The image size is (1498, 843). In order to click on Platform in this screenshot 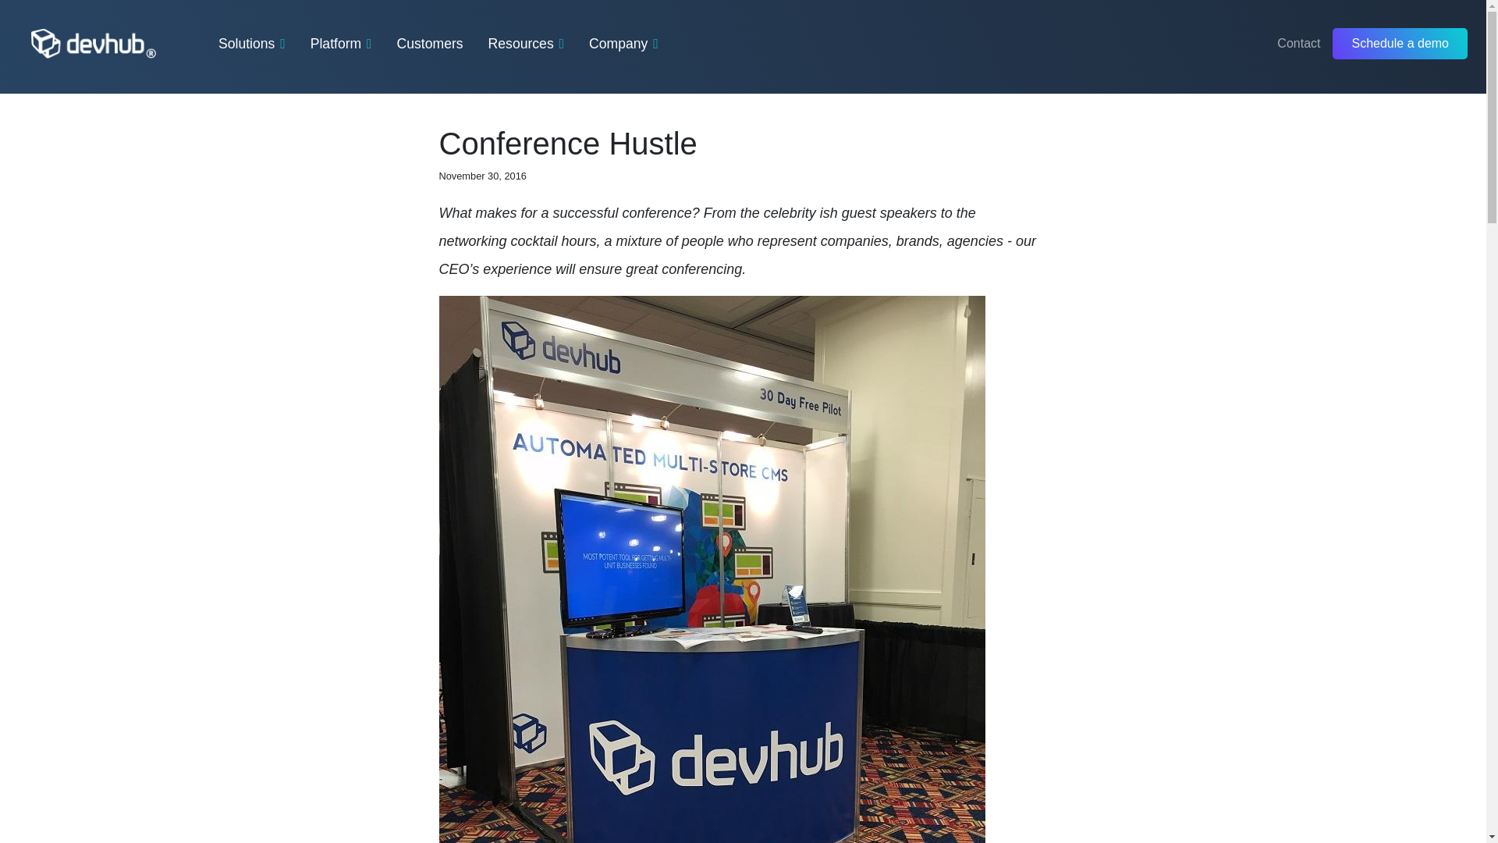, I will do `click(341, 43)`.